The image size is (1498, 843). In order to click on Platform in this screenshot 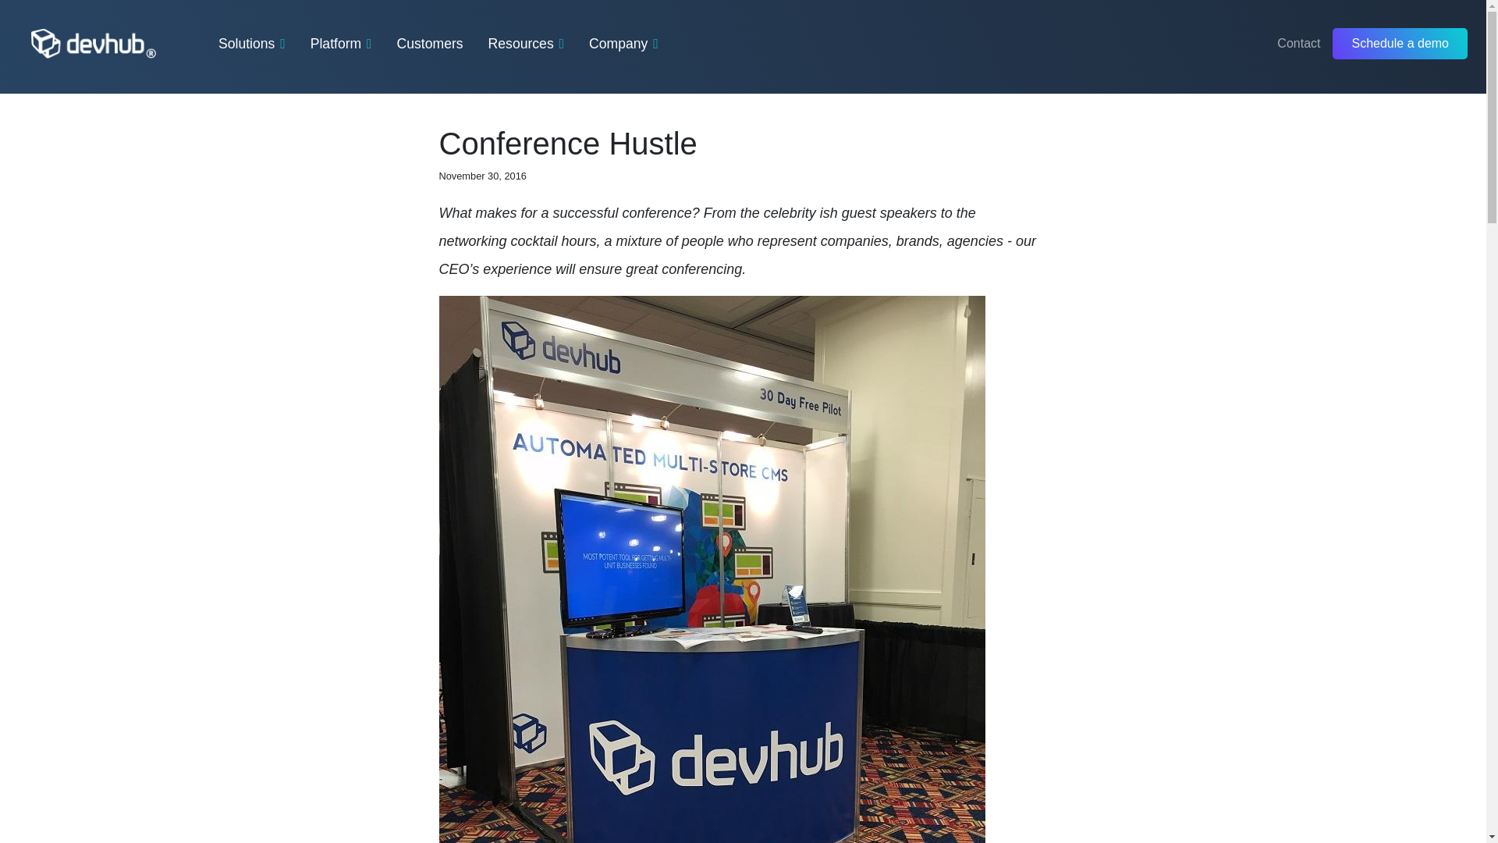, I will do `click(341, 43)`.